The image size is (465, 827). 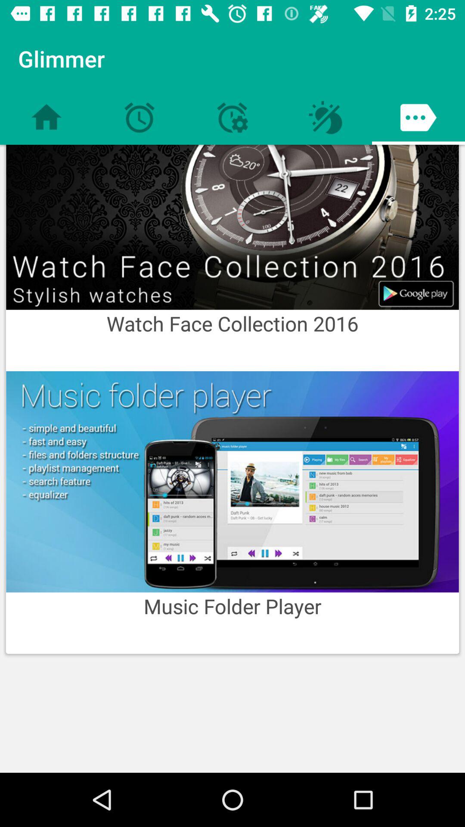 I want to click on description, so click(x=232, y=482).